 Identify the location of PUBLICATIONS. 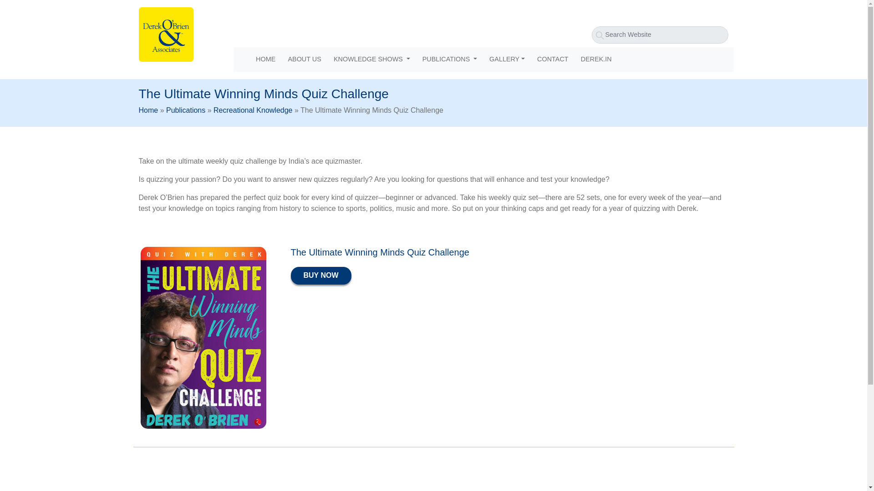
(449, 60).